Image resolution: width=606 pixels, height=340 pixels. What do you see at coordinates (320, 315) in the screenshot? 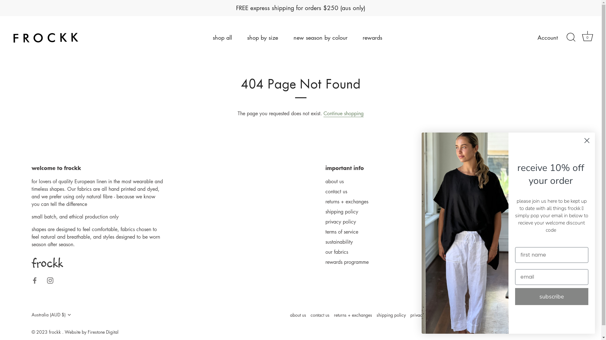
I see `contact us` at bounding box center [320, 315].